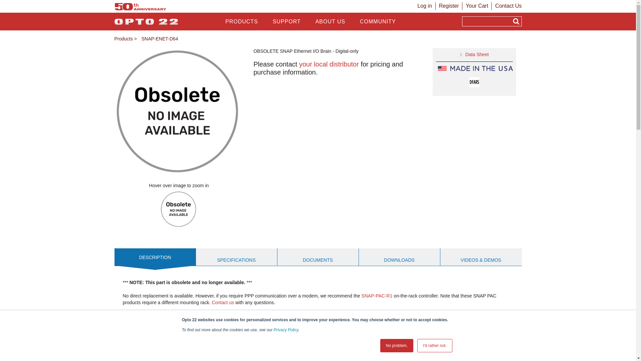 The height and width of the screenshot is (361, 641). Describe the element at coordinates (425, 5) in the screenshot. I see `Log in` at that location.